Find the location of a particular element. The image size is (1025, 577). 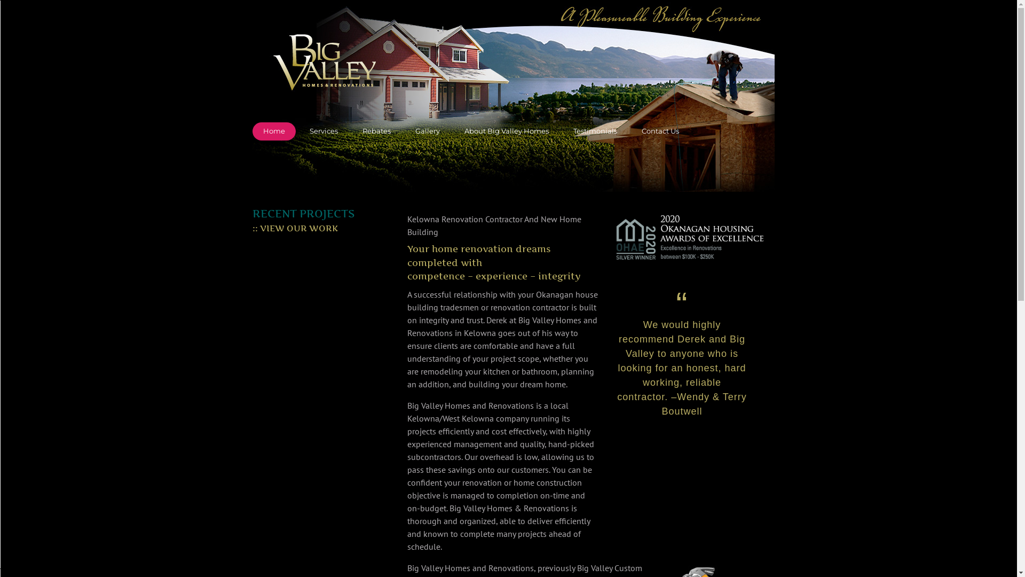

Testimonials is located at coordinates (595, 131).